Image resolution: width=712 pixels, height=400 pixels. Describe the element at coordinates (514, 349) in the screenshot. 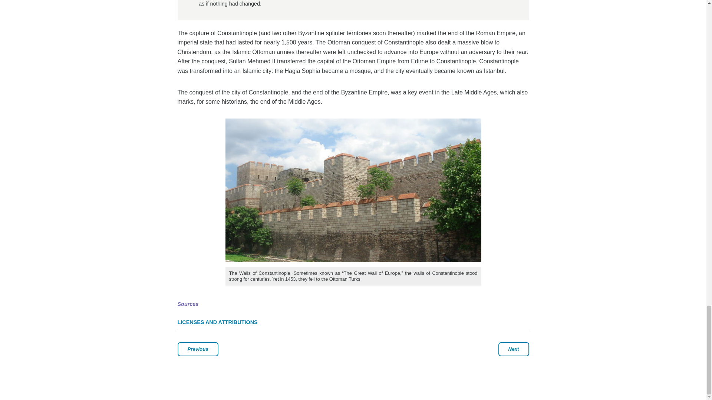

I see `Next` at that location.